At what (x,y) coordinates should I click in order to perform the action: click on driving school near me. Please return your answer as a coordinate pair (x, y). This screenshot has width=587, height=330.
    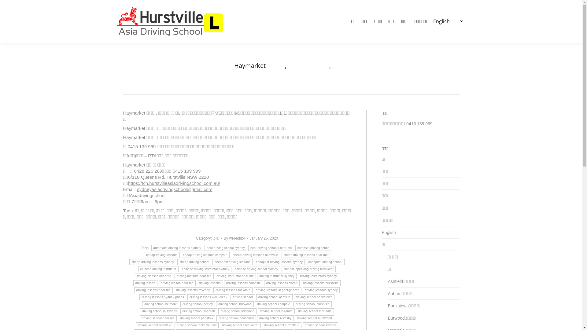
    Looking at the image, I should click on (158, 318).